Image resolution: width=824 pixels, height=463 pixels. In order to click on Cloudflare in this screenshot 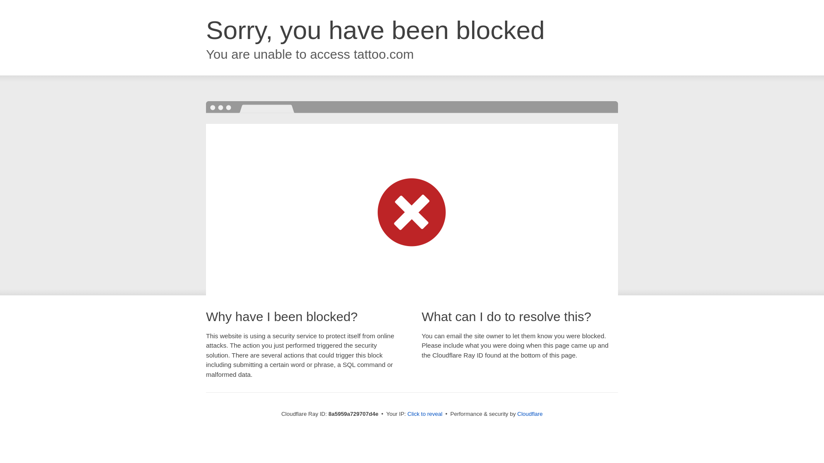, I will do `click(530, 414)`.